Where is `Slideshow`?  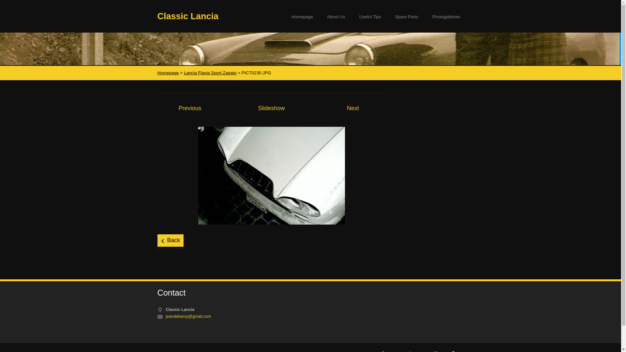
Slideshow is located at coordinates (271, 108).